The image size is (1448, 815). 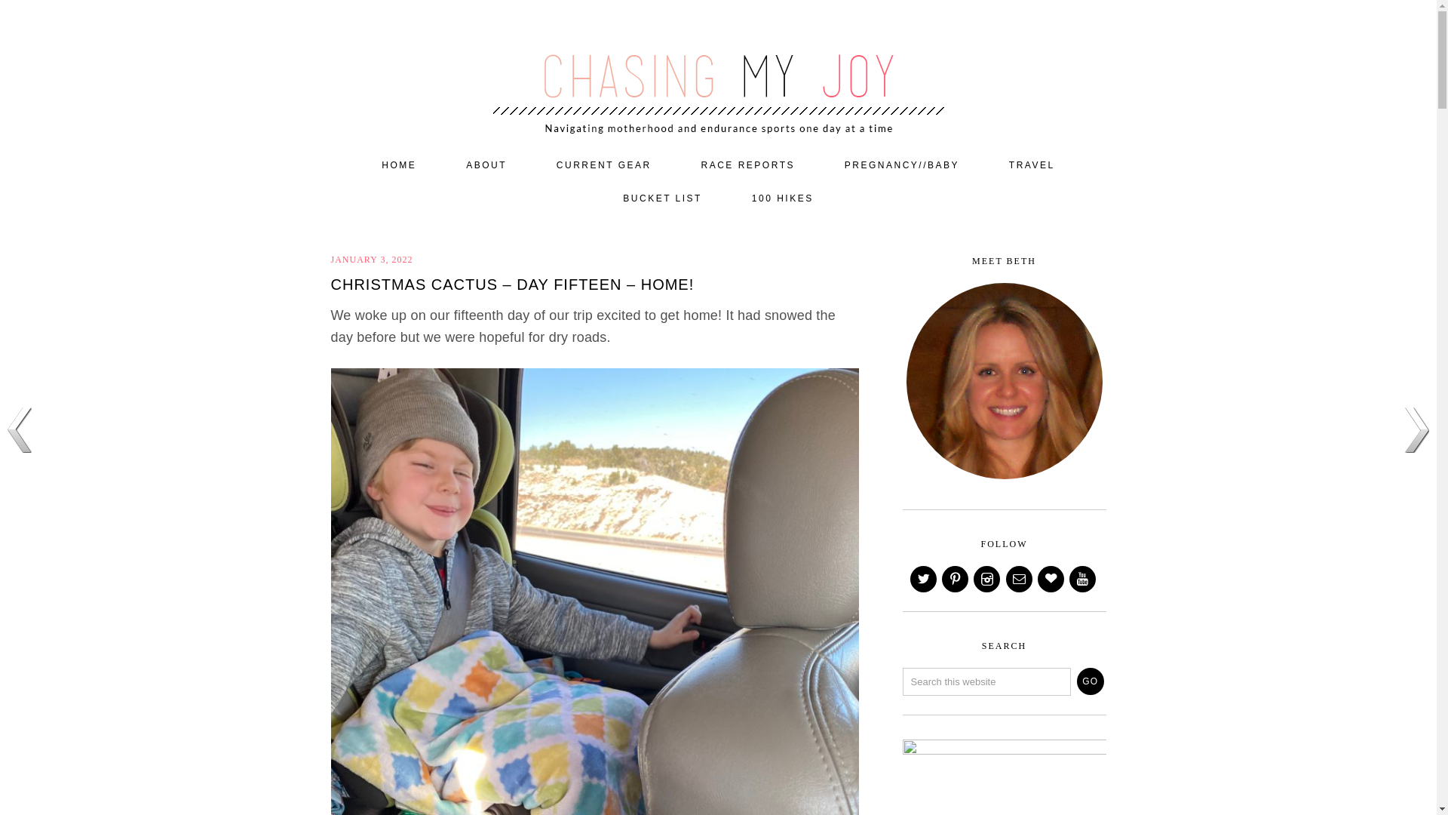 What do you see at coordinates (1032, 165) in the screenshot?
I see `TRAVEL` at bounding box center [1032, 165].